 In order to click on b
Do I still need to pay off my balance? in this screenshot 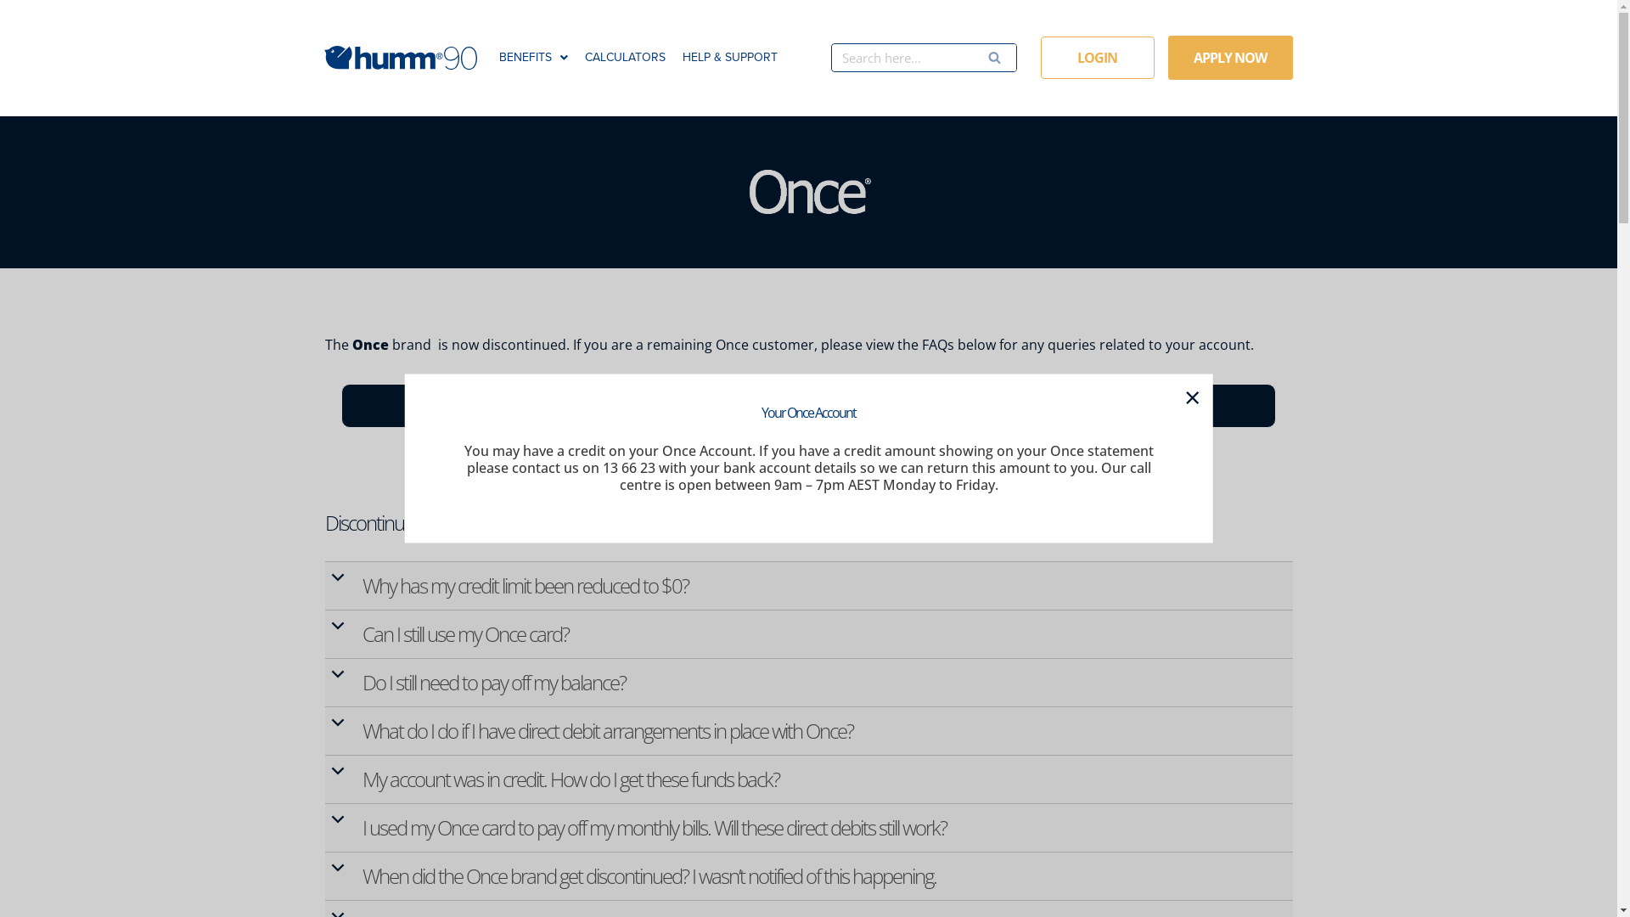, I will do `click(810, 683)`.